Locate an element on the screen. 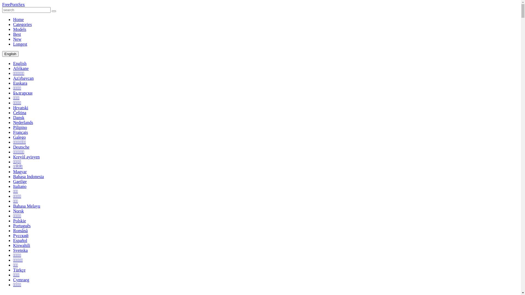  Euskara is located at coordinates (20, 83).